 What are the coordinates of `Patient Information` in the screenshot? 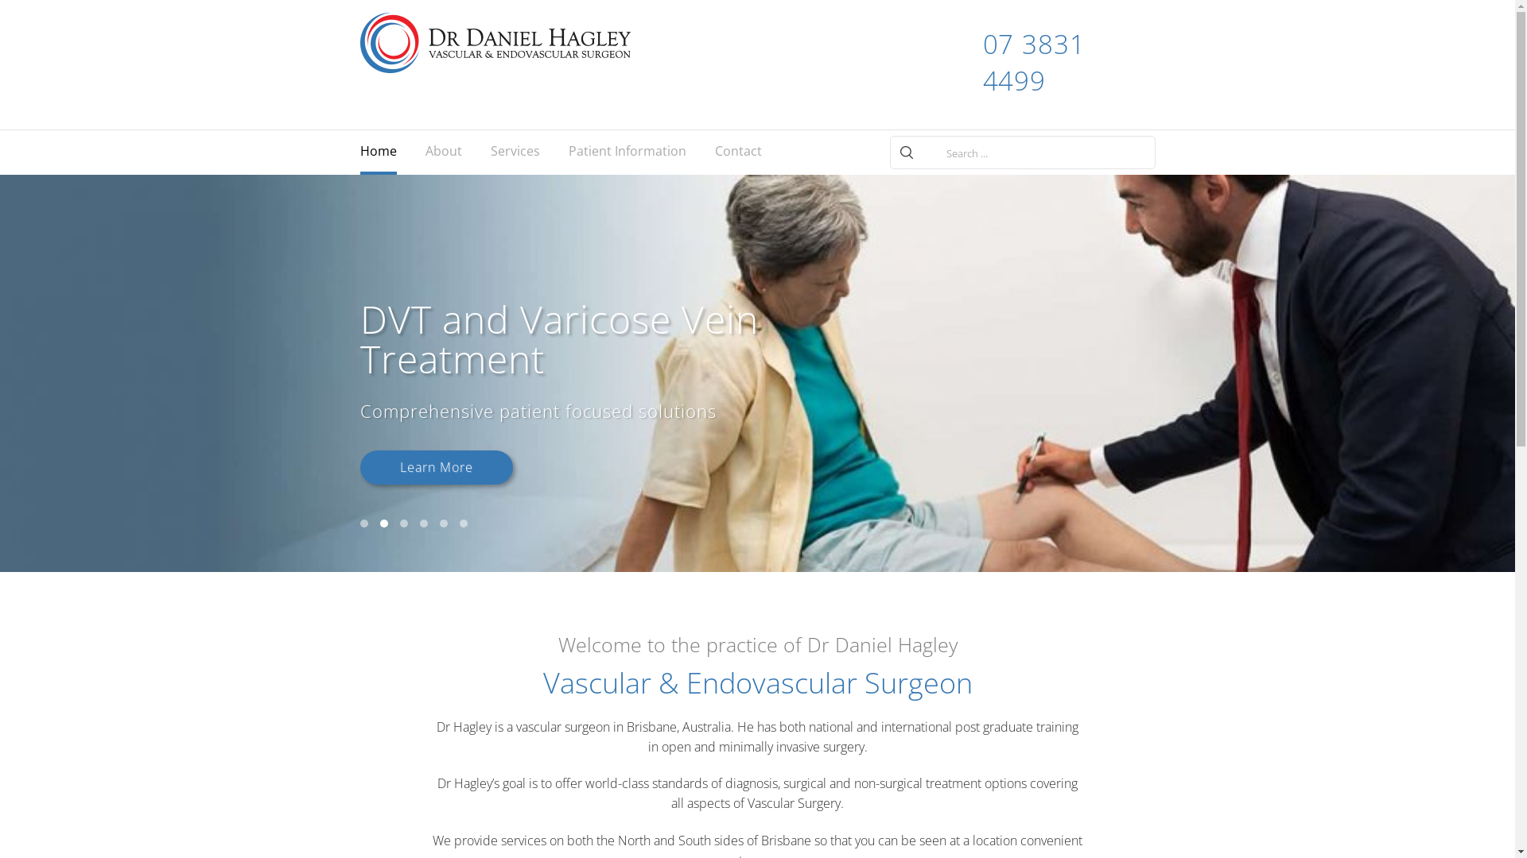 It's located at (627, 153).